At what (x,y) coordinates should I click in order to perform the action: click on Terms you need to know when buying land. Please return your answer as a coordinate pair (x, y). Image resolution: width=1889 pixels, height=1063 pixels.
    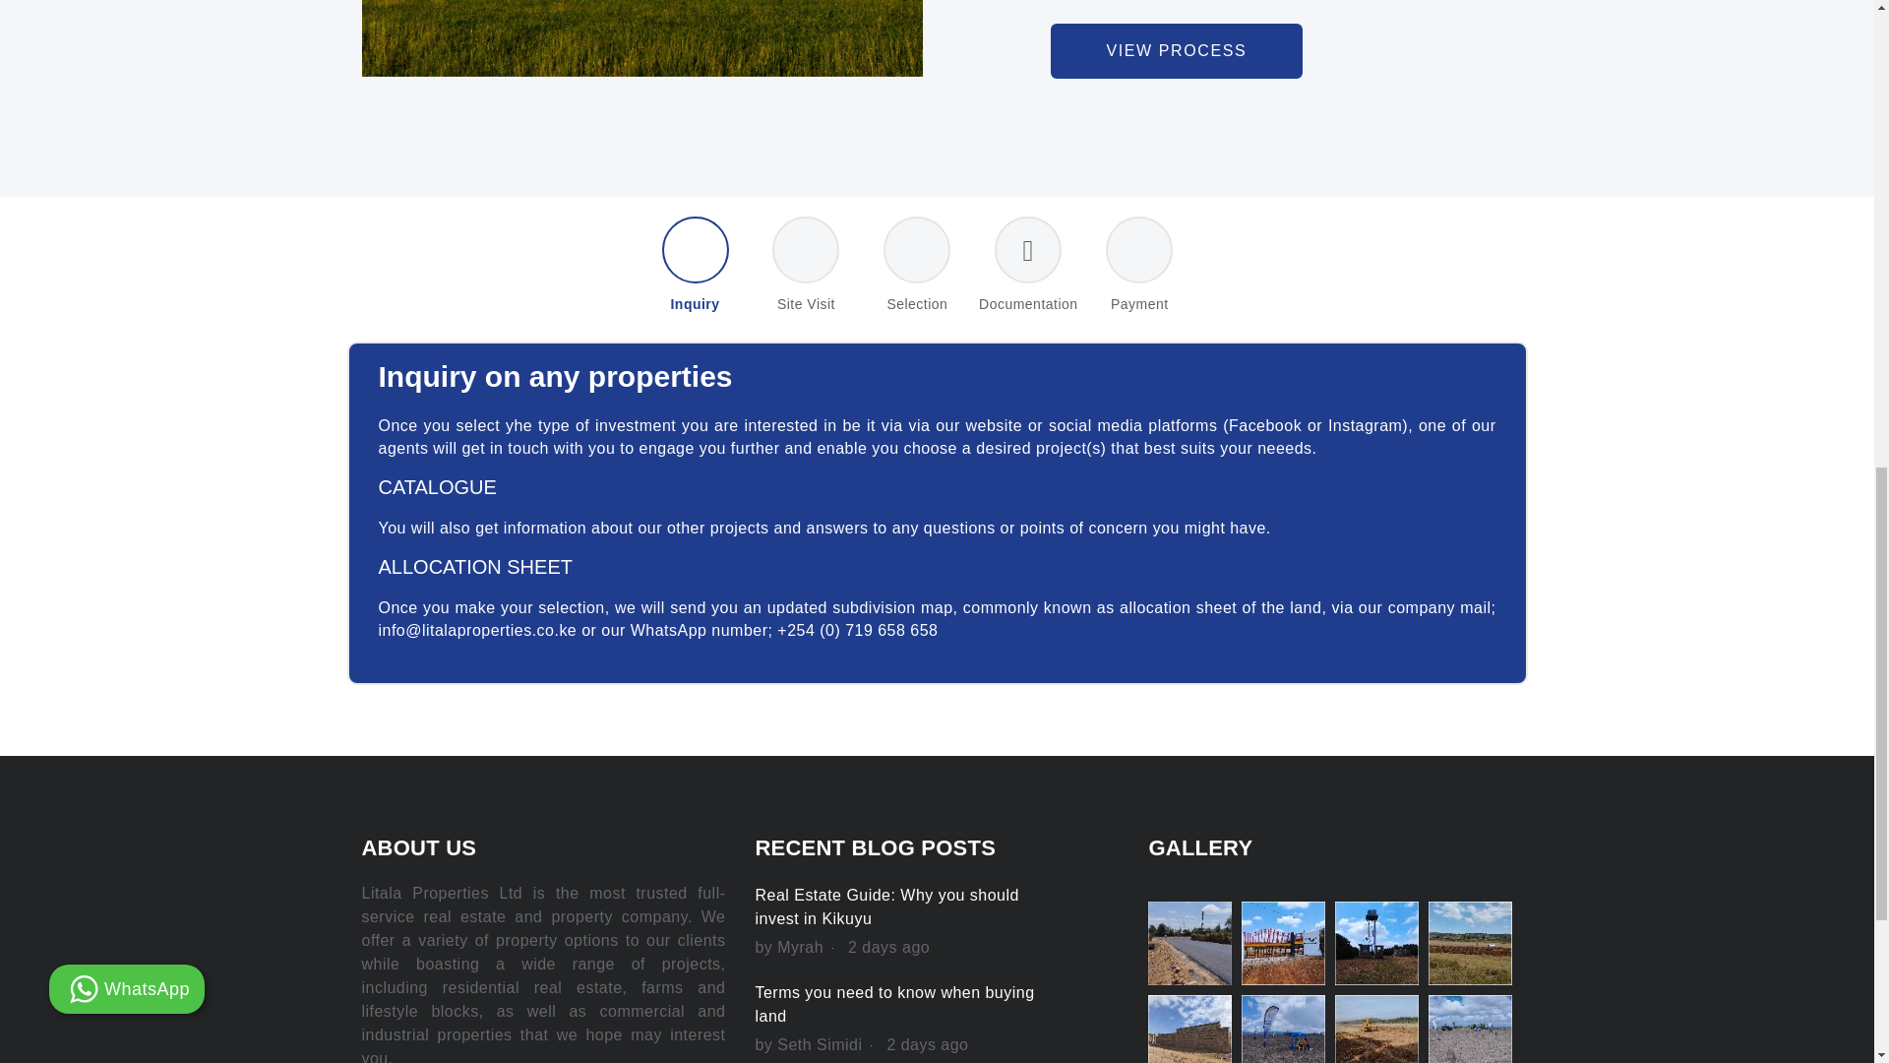
    Looking at the image, I should click on (893, 1004).